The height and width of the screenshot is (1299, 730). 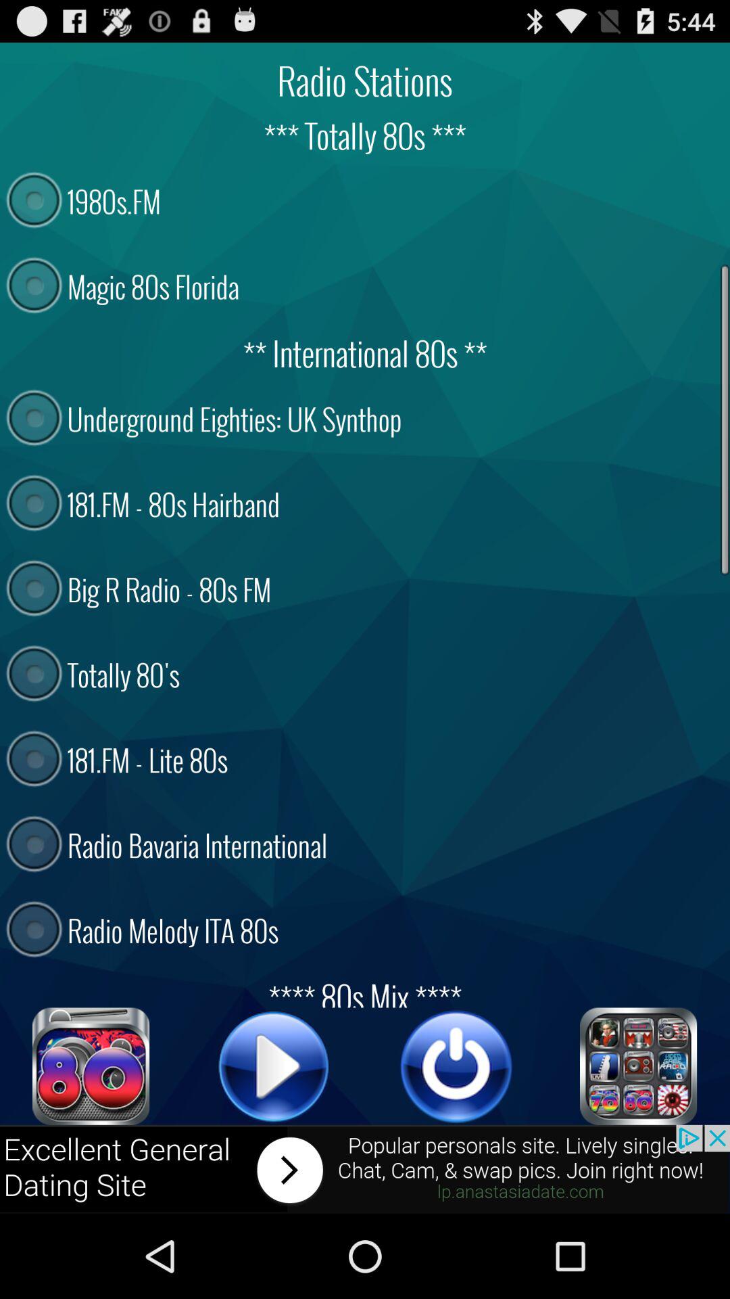 I want to click on go to top 80s, so click(x=91, y=1066).